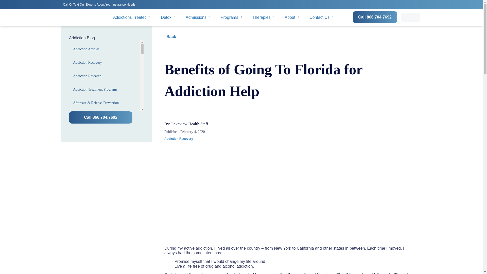  Describe the element at coordinates (231, 17) in the screenshot. I see `Programs` at that location.